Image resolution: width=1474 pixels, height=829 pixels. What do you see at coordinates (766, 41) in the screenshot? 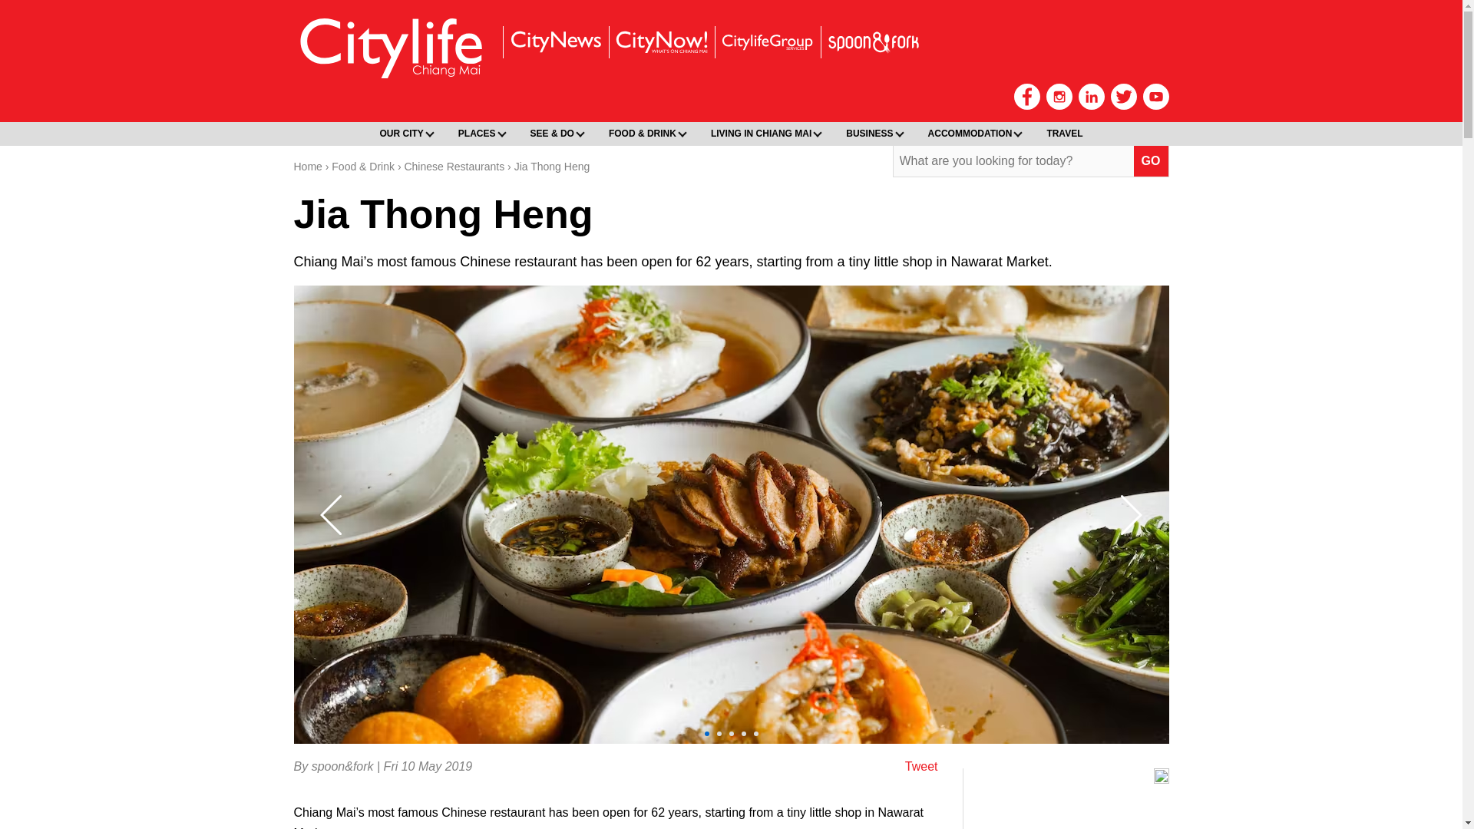
I see `Citylife Group Services` at bounding box center [766, 41].